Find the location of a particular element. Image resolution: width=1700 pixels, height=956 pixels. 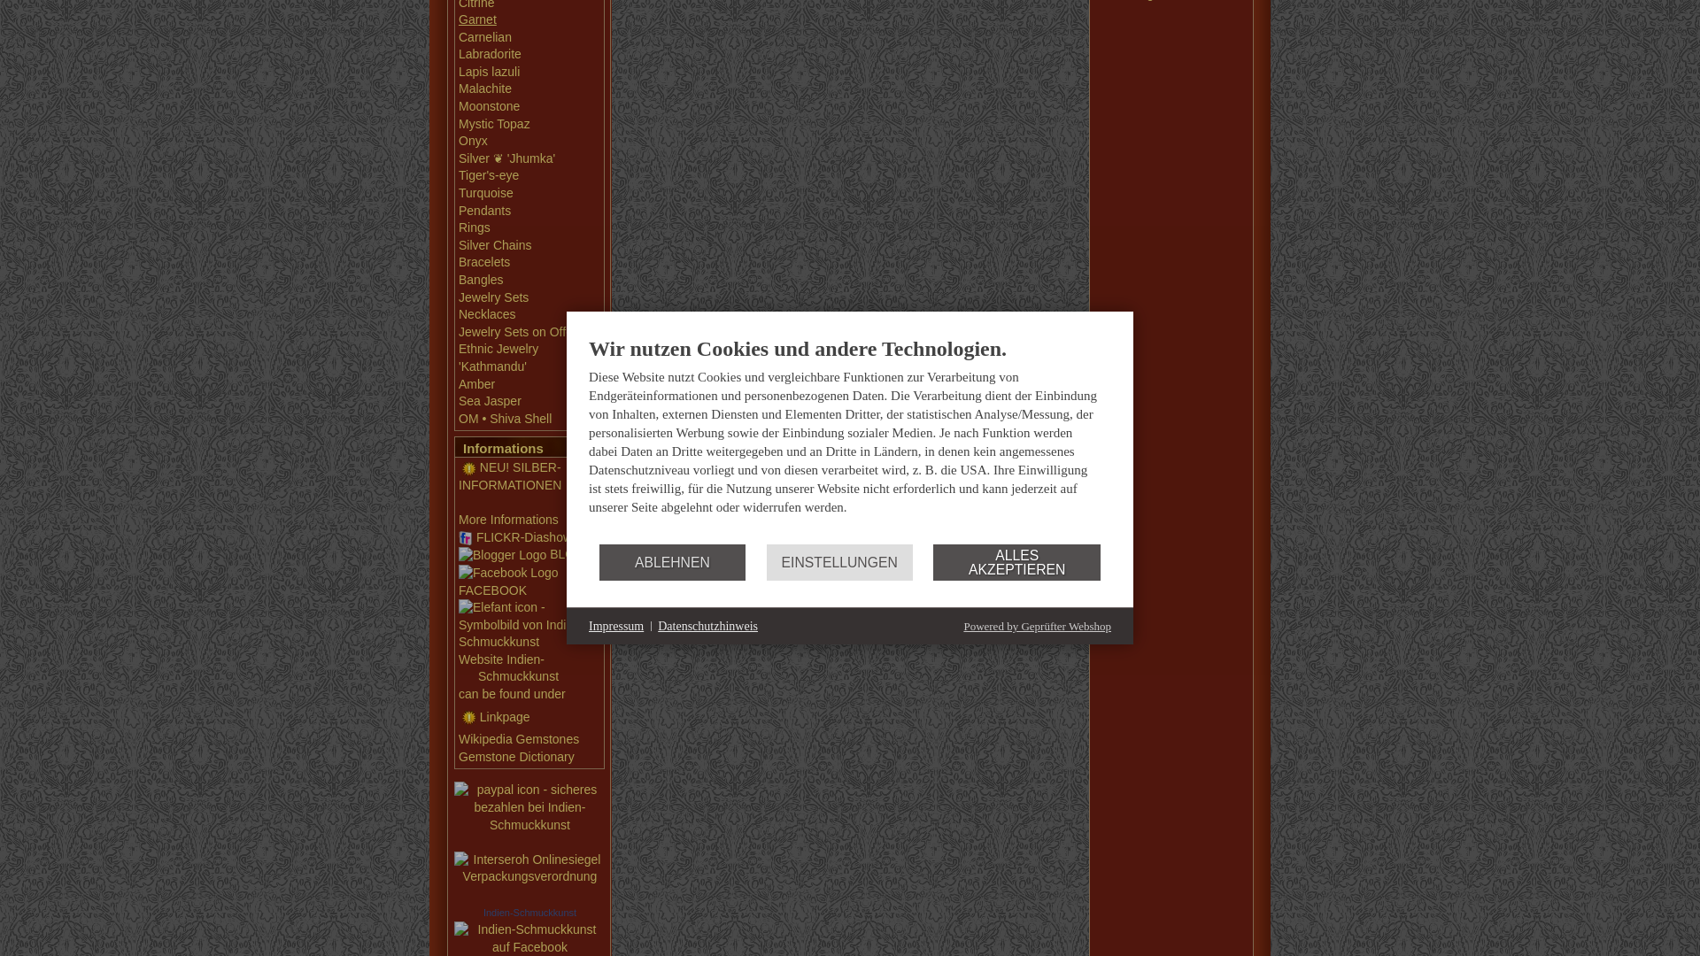

Silver Chains is located at coordinates (494, 244).